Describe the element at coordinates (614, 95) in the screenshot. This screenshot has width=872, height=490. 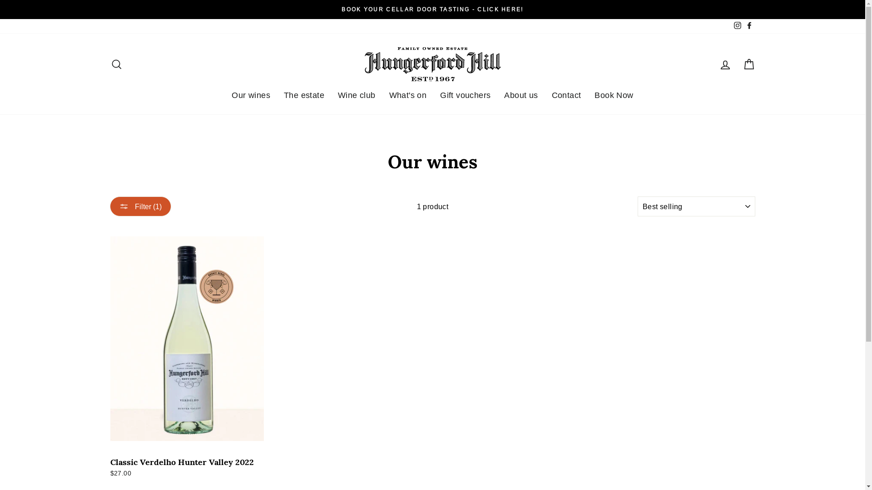
I see `Book Now` at that location.